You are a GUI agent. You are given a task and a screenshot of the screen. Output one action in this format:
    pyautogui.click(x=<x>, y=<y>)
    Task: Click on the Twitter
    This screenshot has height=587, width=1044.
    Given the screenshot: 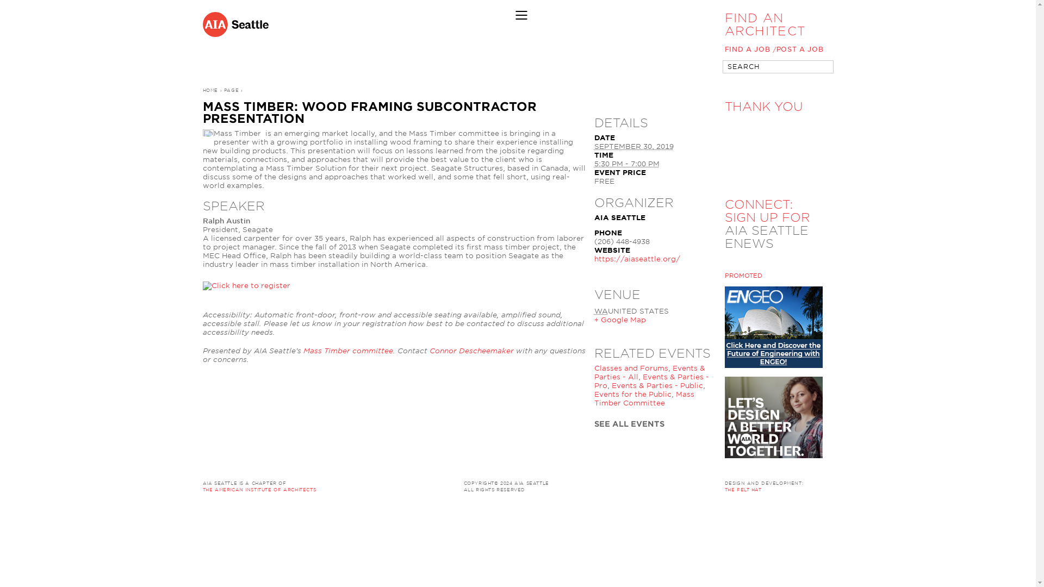 What is the action you would take?
    pyautogui.click(x=600, y=448)
    